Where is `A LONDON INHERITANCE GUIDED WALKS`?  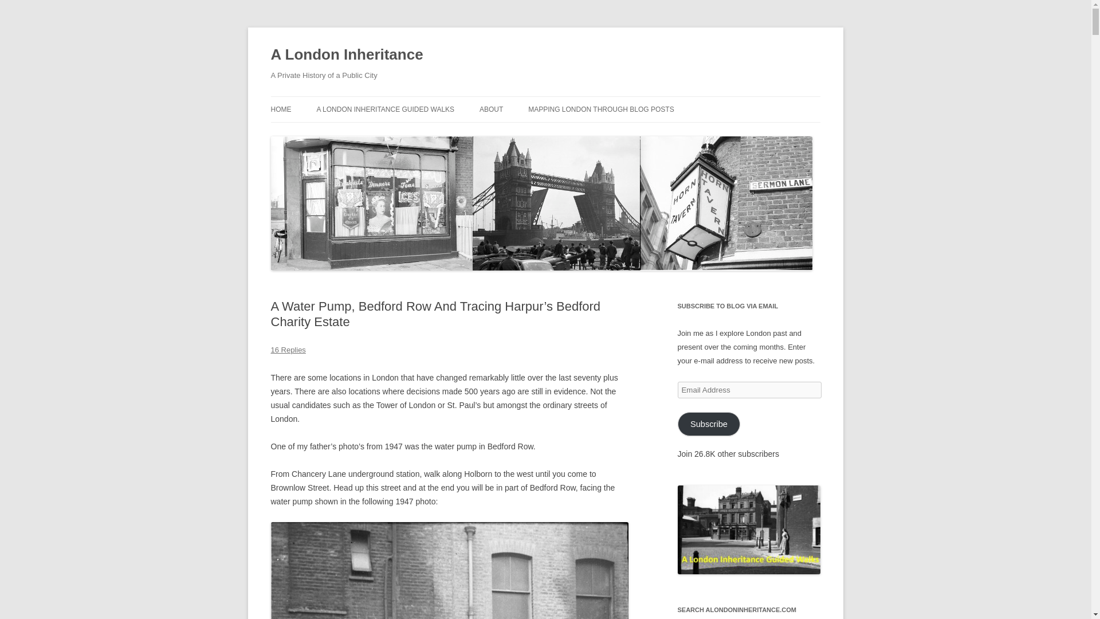 A LONDON INHERITANCE GUIDED WALKS is located at coordinates (385, 109).